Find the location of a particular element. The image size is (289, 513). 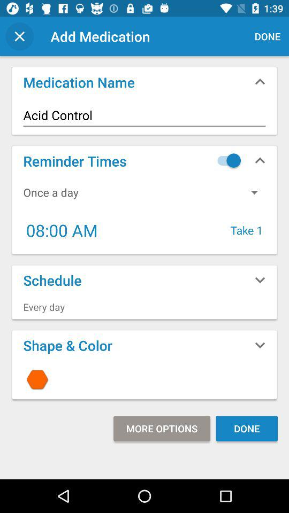

turn on more options icon is located at coordinates (162, 429).